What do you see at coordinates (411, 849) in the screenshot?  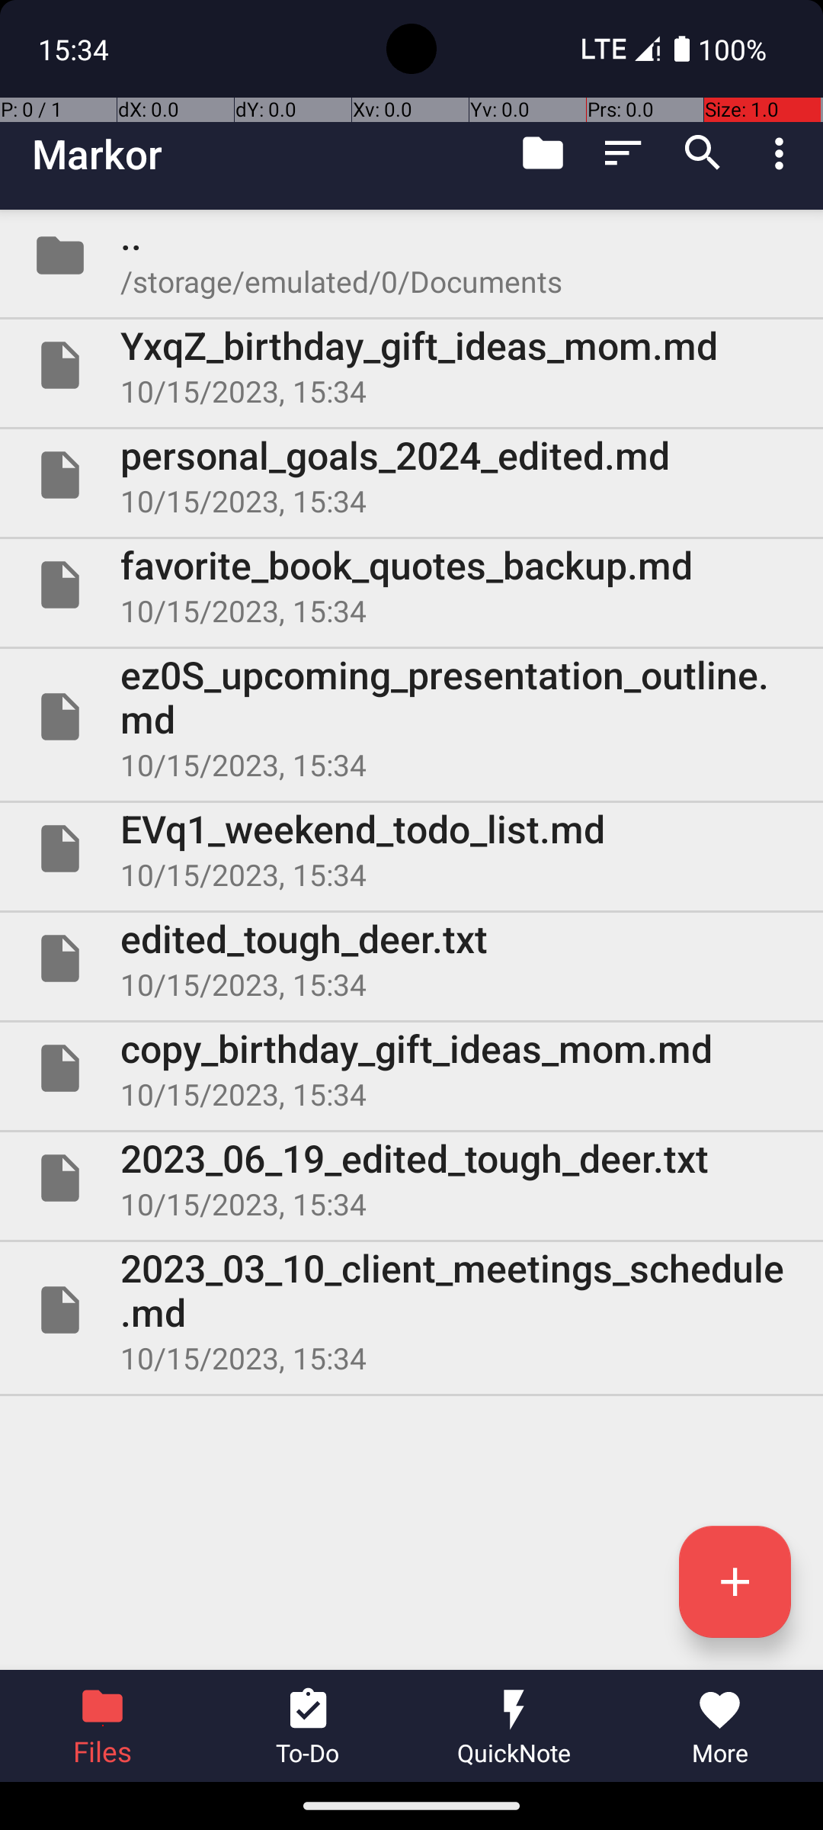 I see `File EVq1_weekend_todo_list.md ` at bounding box center [411, 849].